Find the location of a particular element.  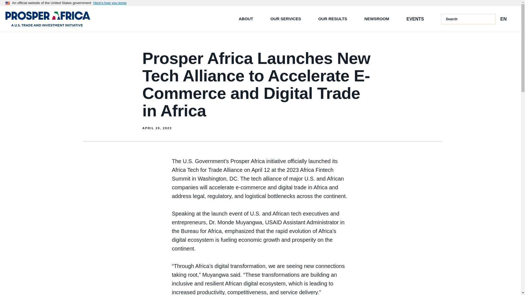

Our Results is located at coordinates (335, 19).